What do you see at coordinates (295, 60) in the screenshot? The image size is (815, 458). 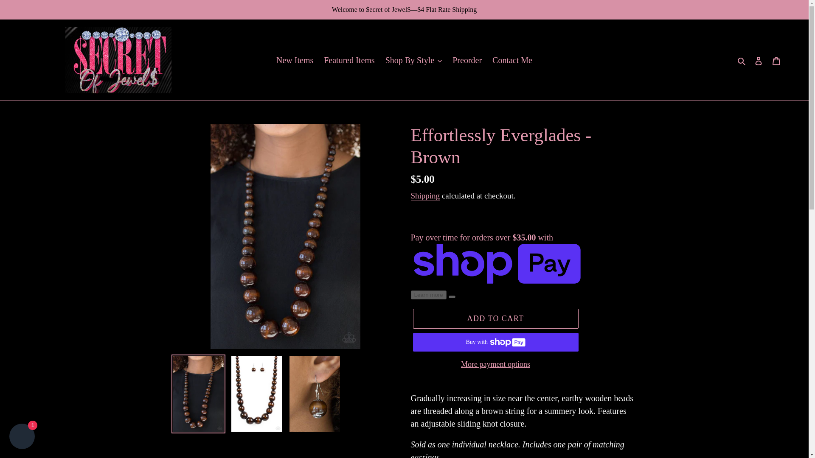 I see `New Items` at bounding box center [295, 60].